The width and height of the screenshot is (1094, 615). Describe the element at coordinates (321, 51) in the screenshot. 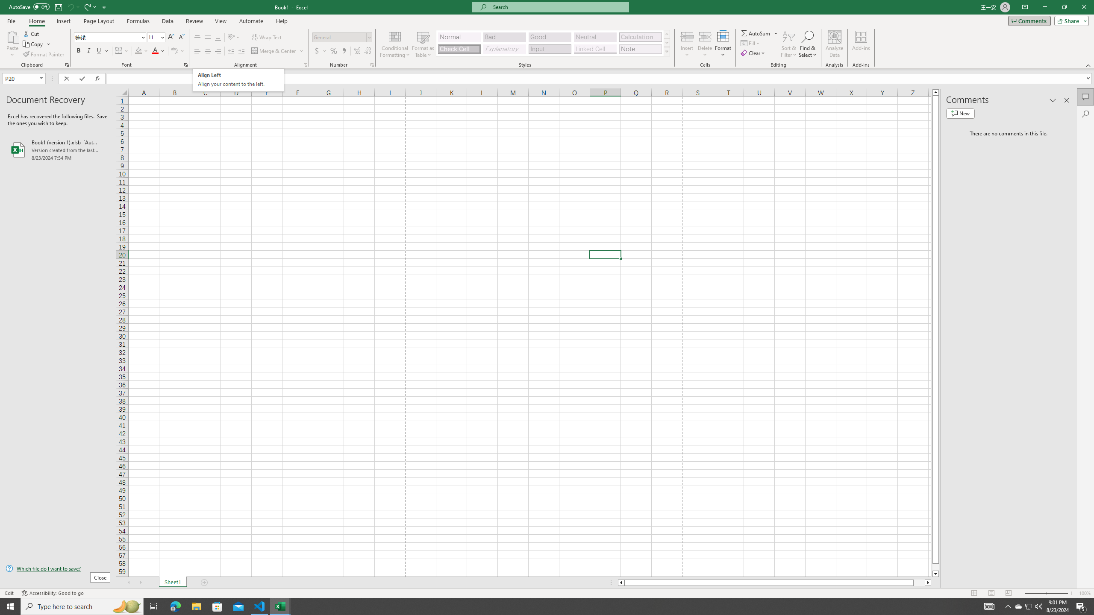

I see `Accounting Number Format` at that location.